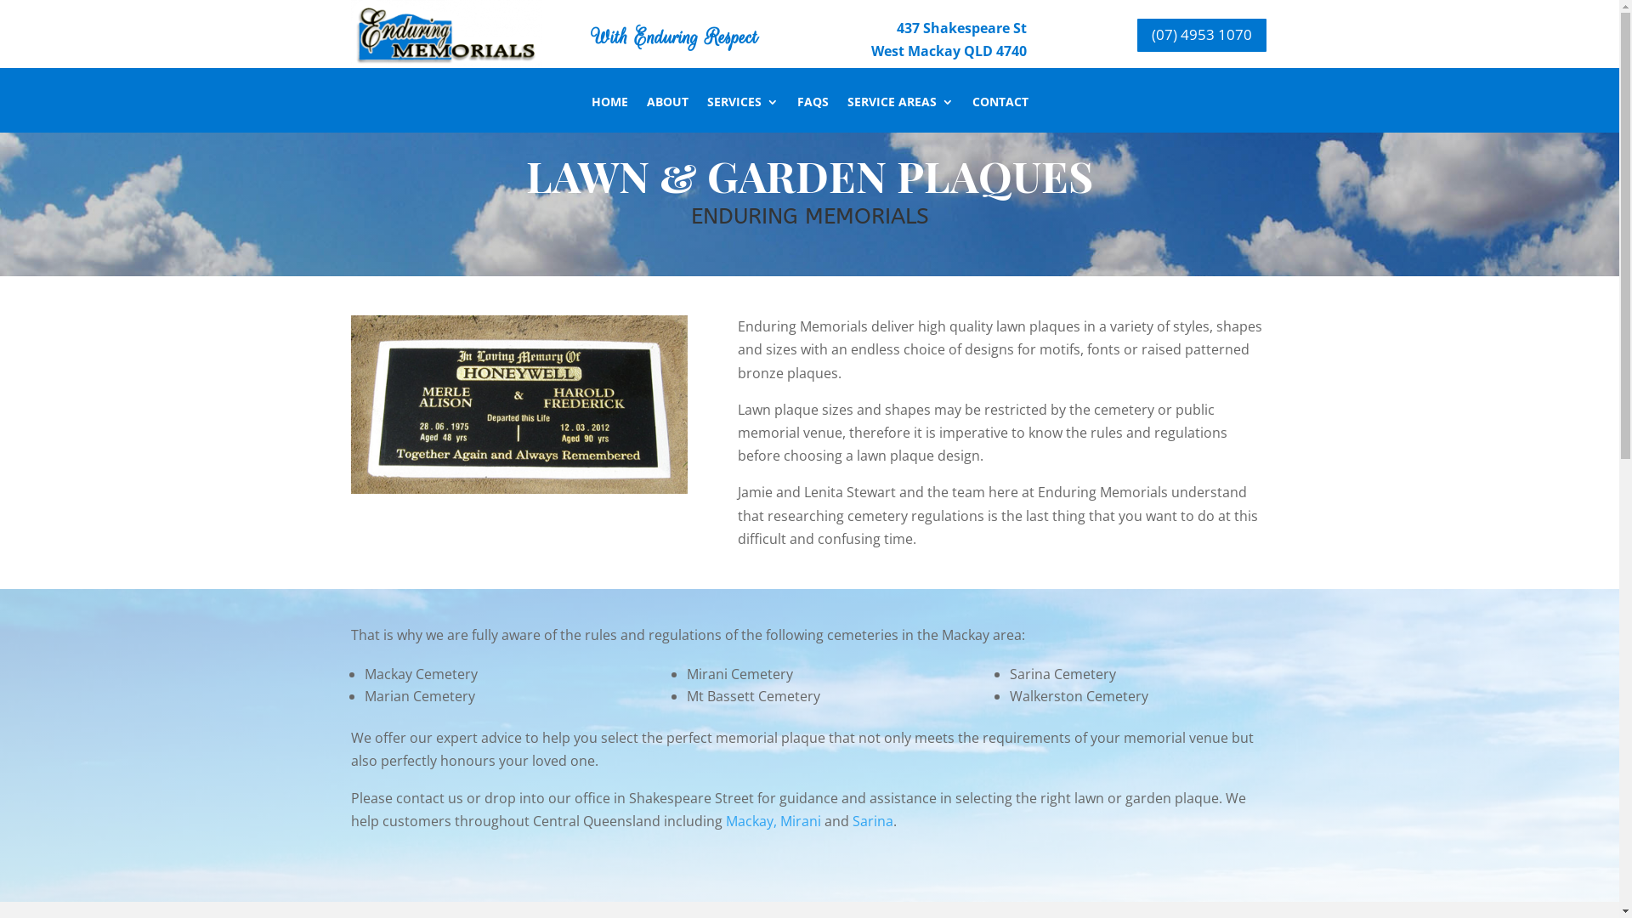 The width and height of the screenshot is (1632, 918). I want to click on ABOUT, so click(666, 114).